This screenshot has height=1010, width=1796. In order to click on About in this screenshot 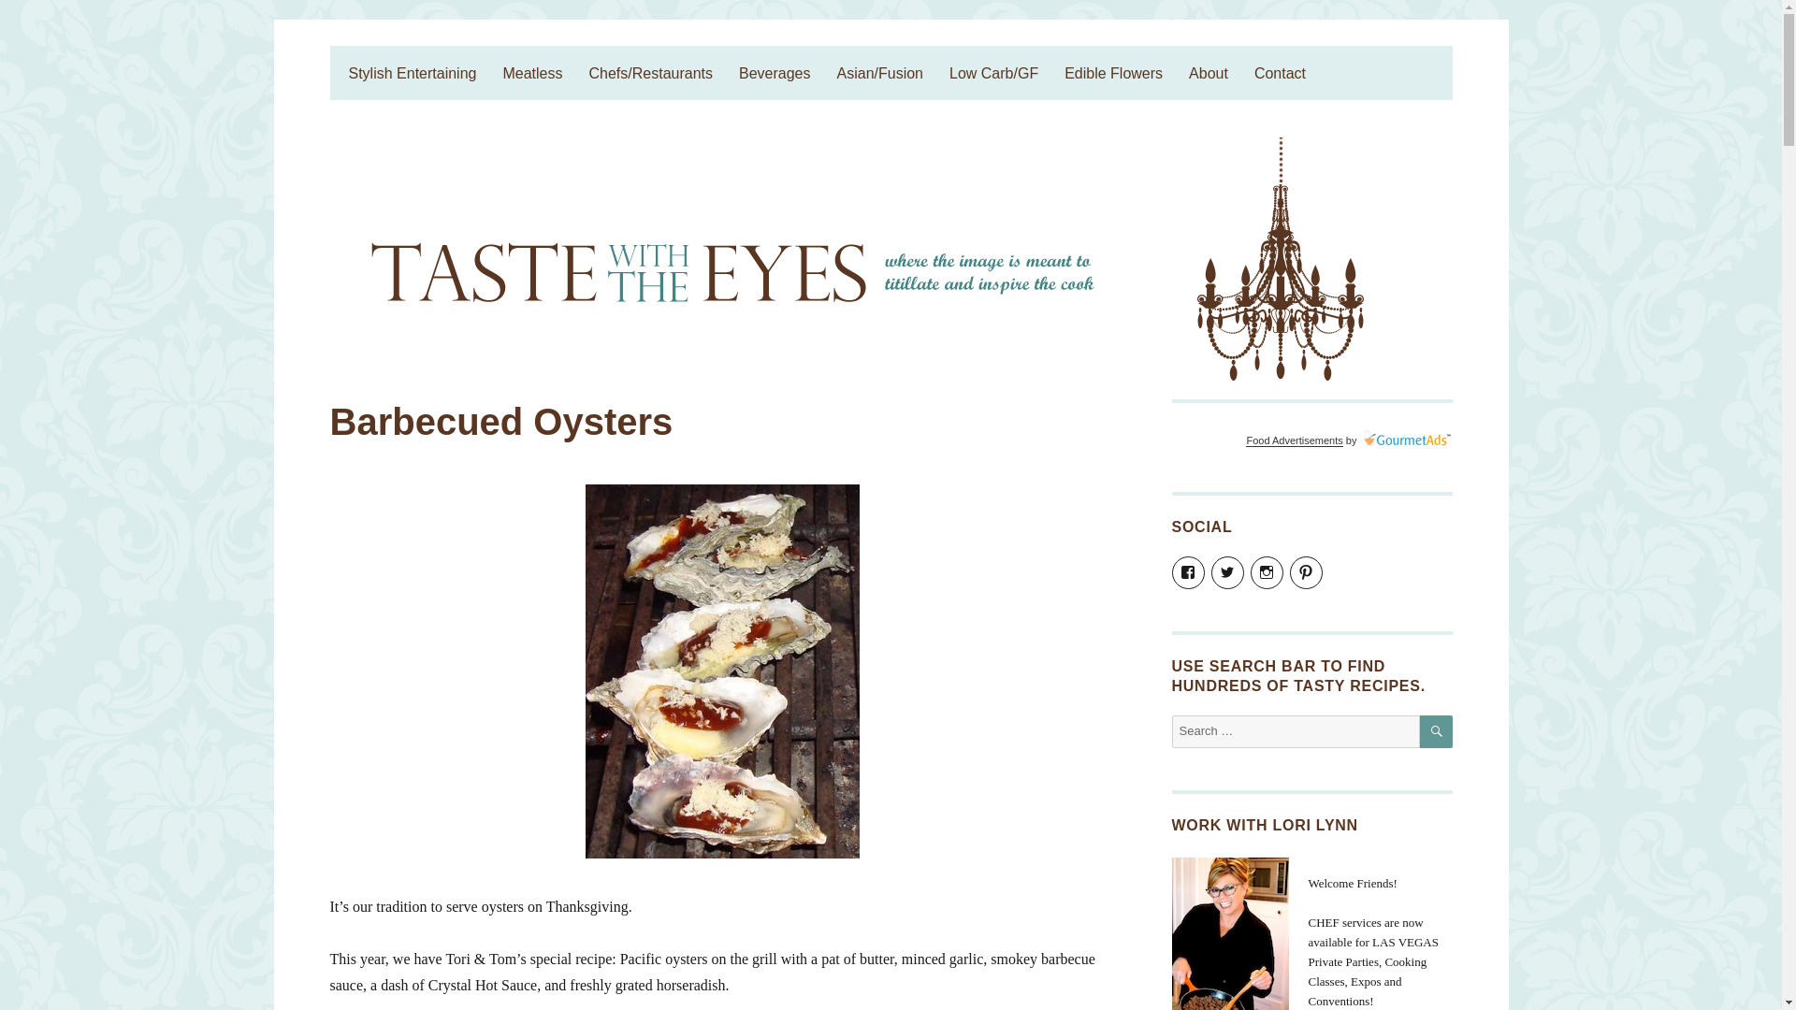, I will do `click(1209, 73)`.